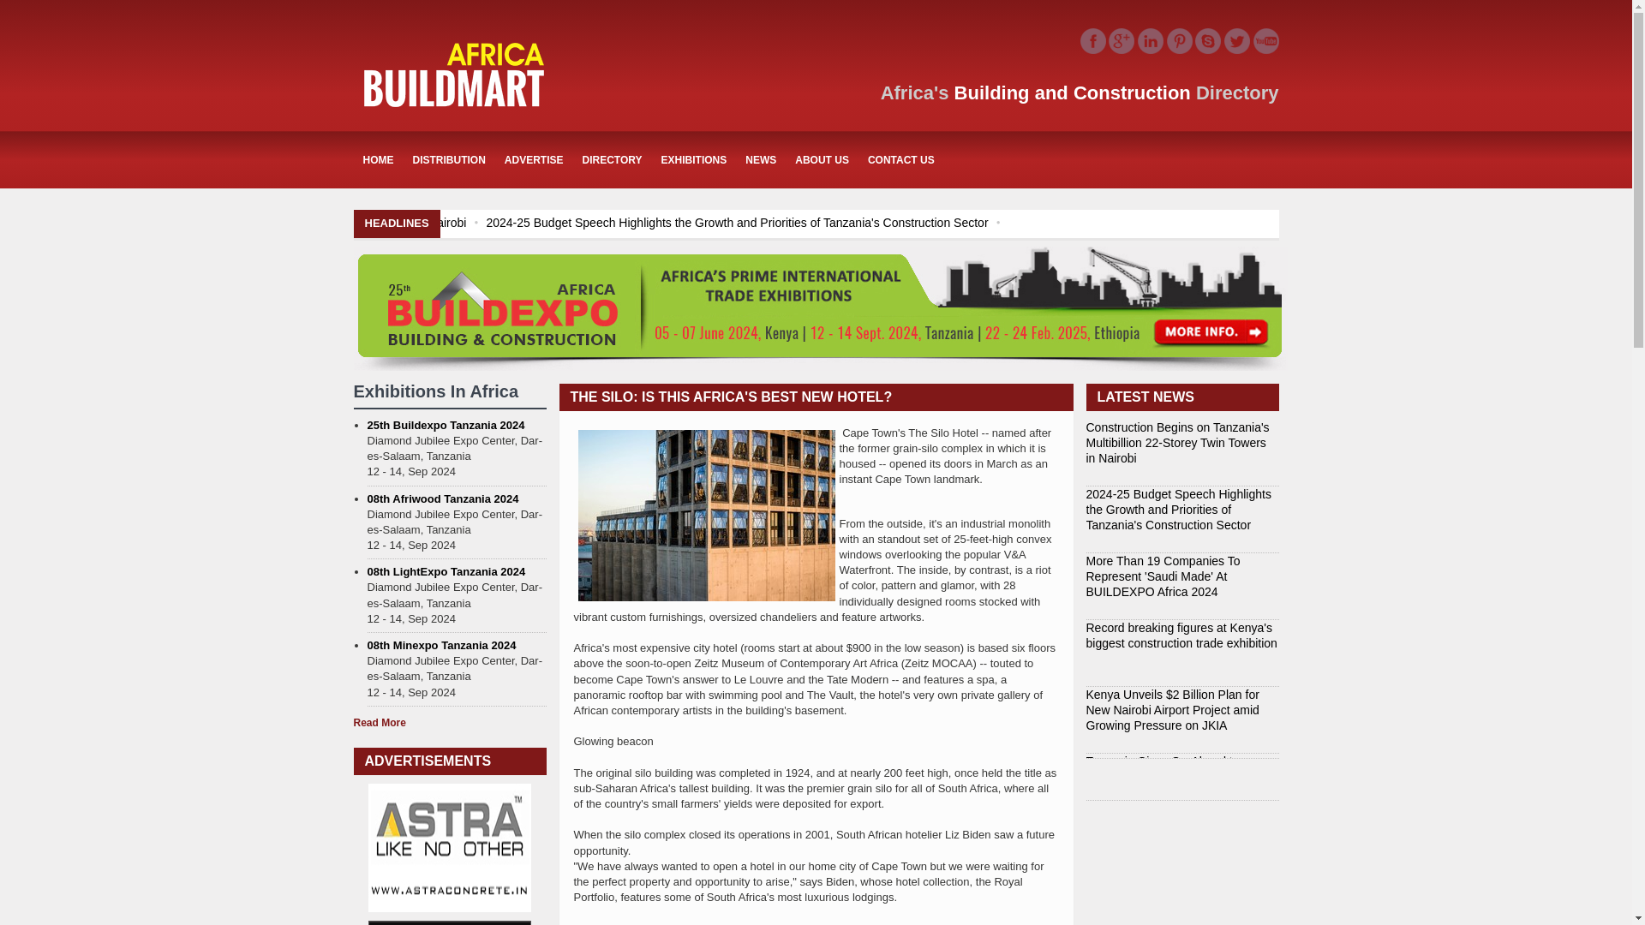  What do you see at coordinates (449, 159) in the screenshot?
I see `DISTRIBUTION` at bounding box center [449, 159].